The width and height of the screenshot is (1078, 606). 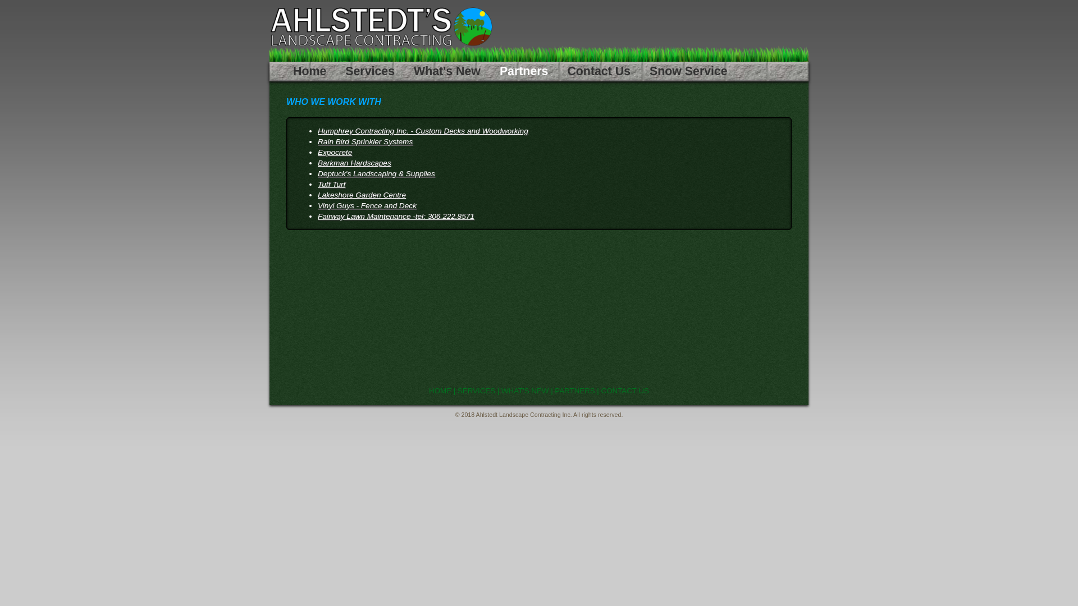 I want to click on Snow Service, so click(x=688, y=72).